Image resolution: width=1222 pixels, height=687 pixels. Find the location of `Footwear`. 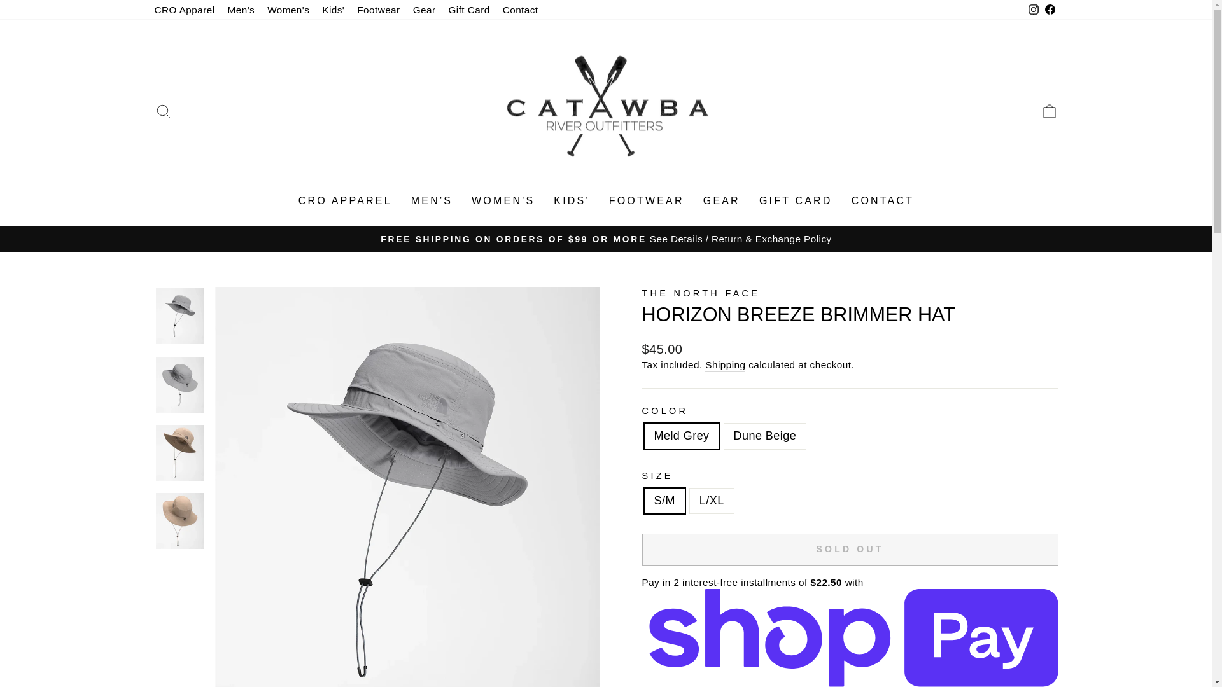

Footwear is located at coordinates (378, 10).